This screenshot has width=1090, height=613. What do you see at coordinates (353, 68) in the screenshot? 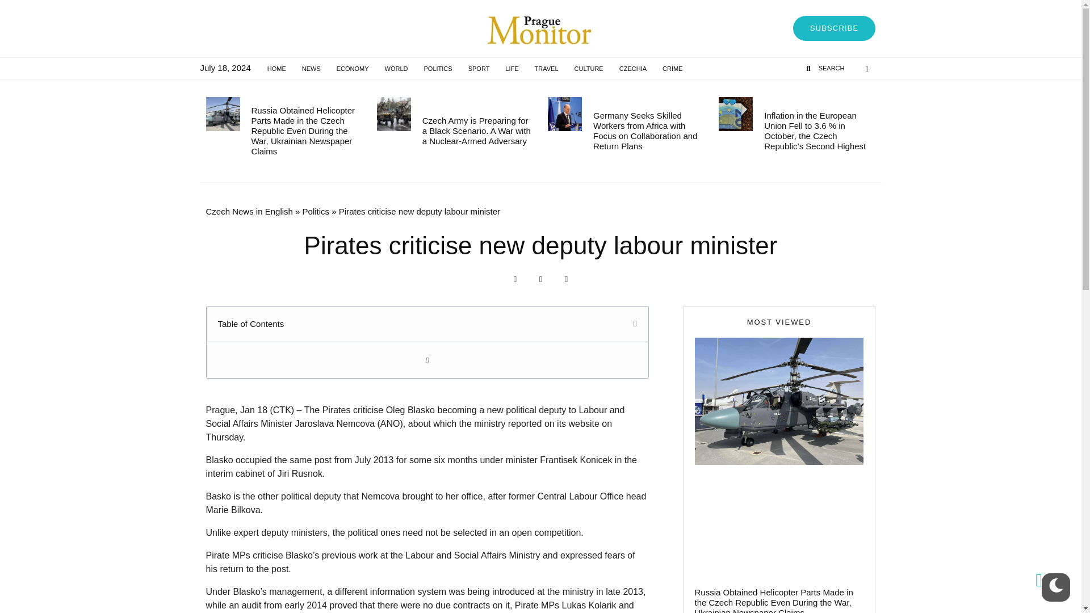
I see `ECONOMY` at bounding box center [353, 68].